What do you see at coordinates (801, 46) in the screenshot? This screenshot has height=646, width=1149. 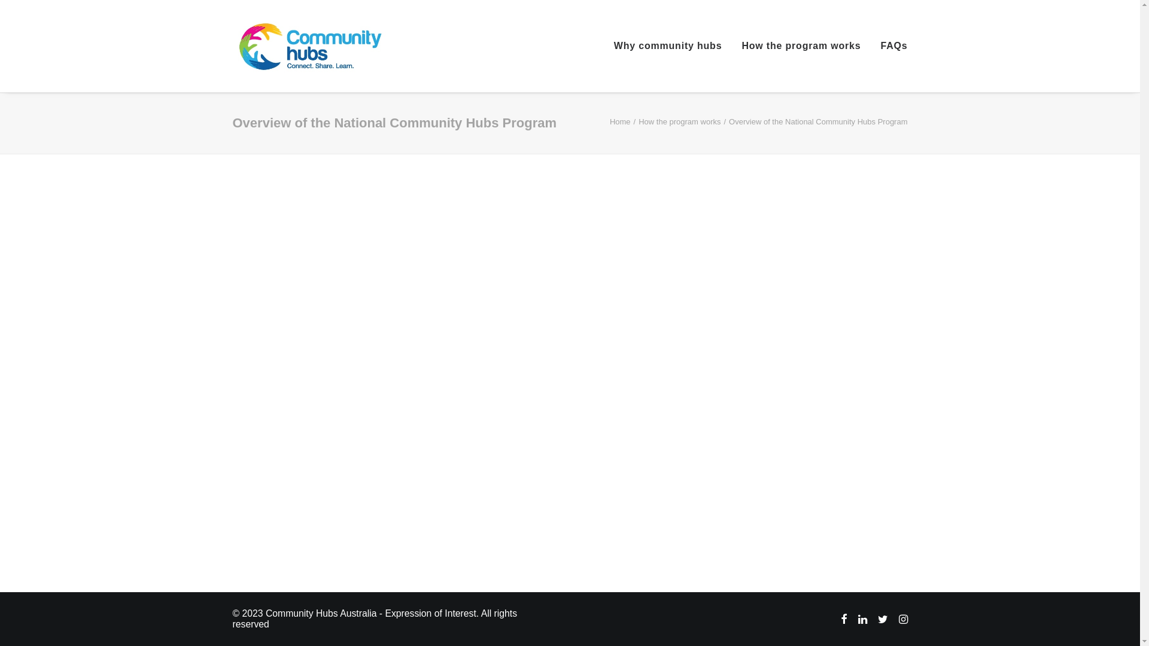 I see `How the program works` at bounding box center [801, 46].